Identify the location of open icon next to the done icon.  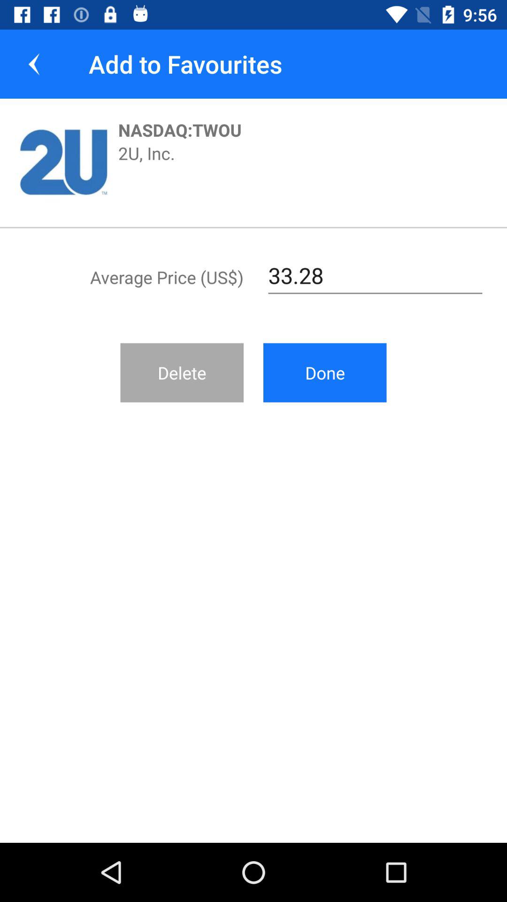
(182, 373).